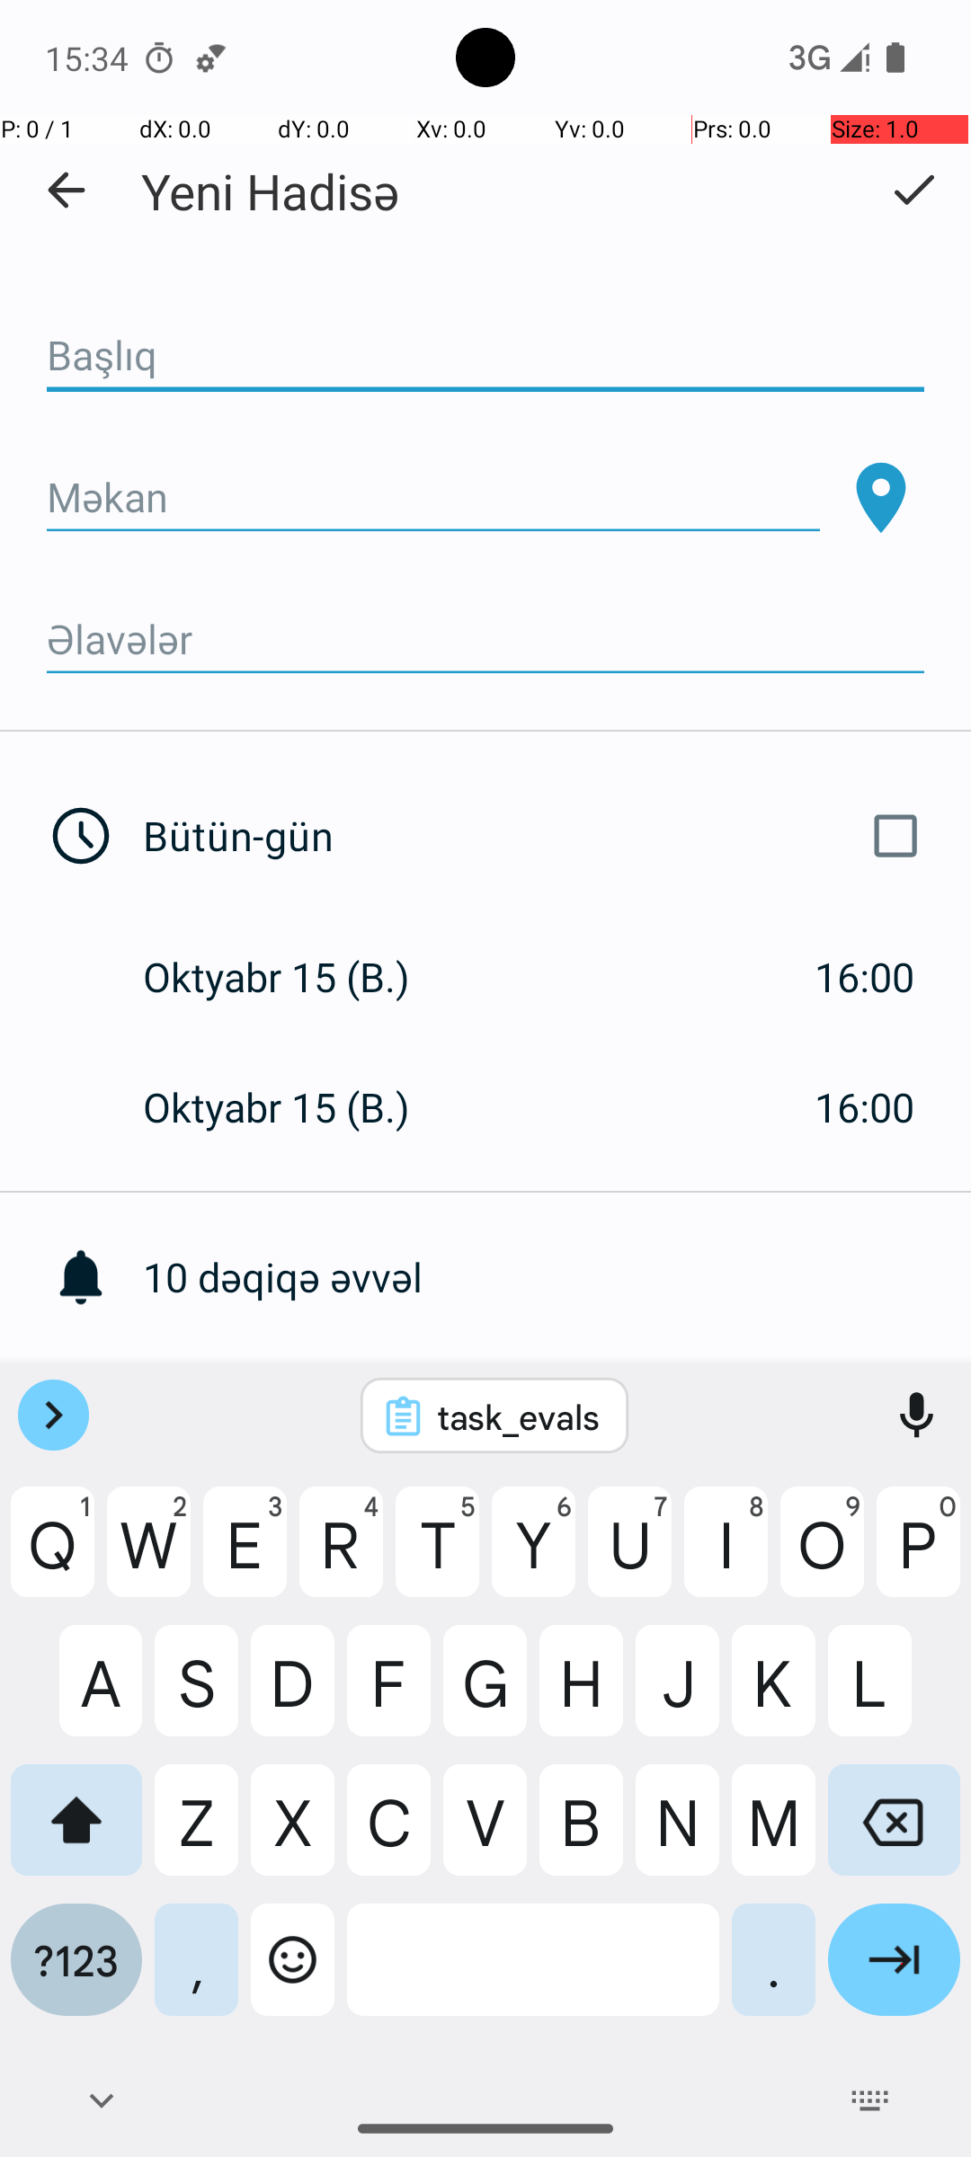 This screenshot has height=2157, width=971. What do you see at coordinates (271, 191) in the screenshot?
I see `Yeni Hadisə` at bounding box center [271, 191].